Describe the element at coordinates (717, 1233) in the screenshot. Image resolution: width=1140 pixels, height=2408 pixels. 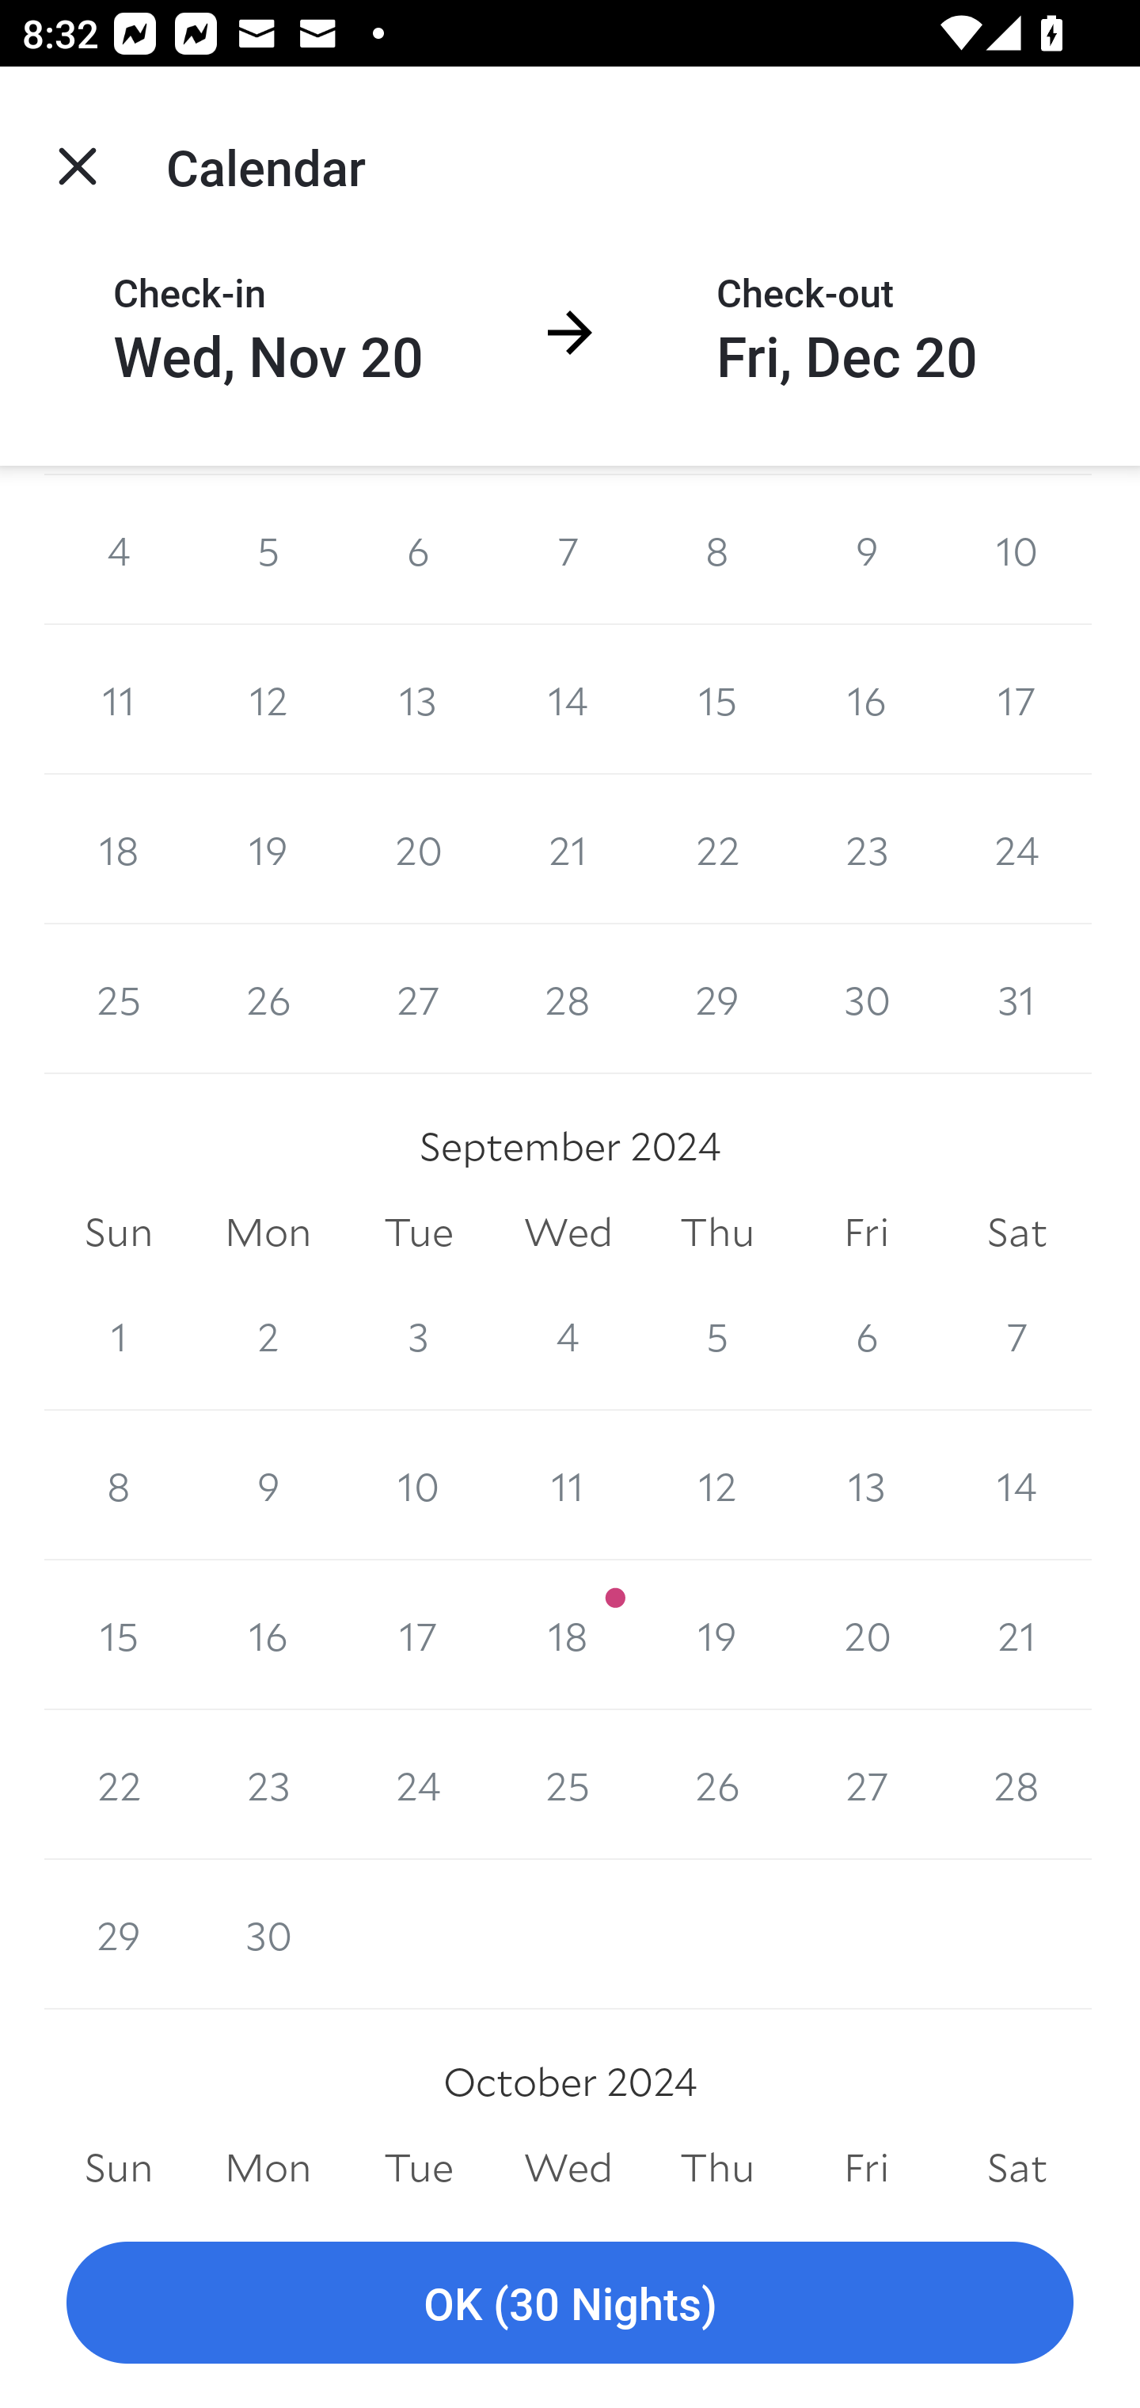
I see `Thu` at that location.